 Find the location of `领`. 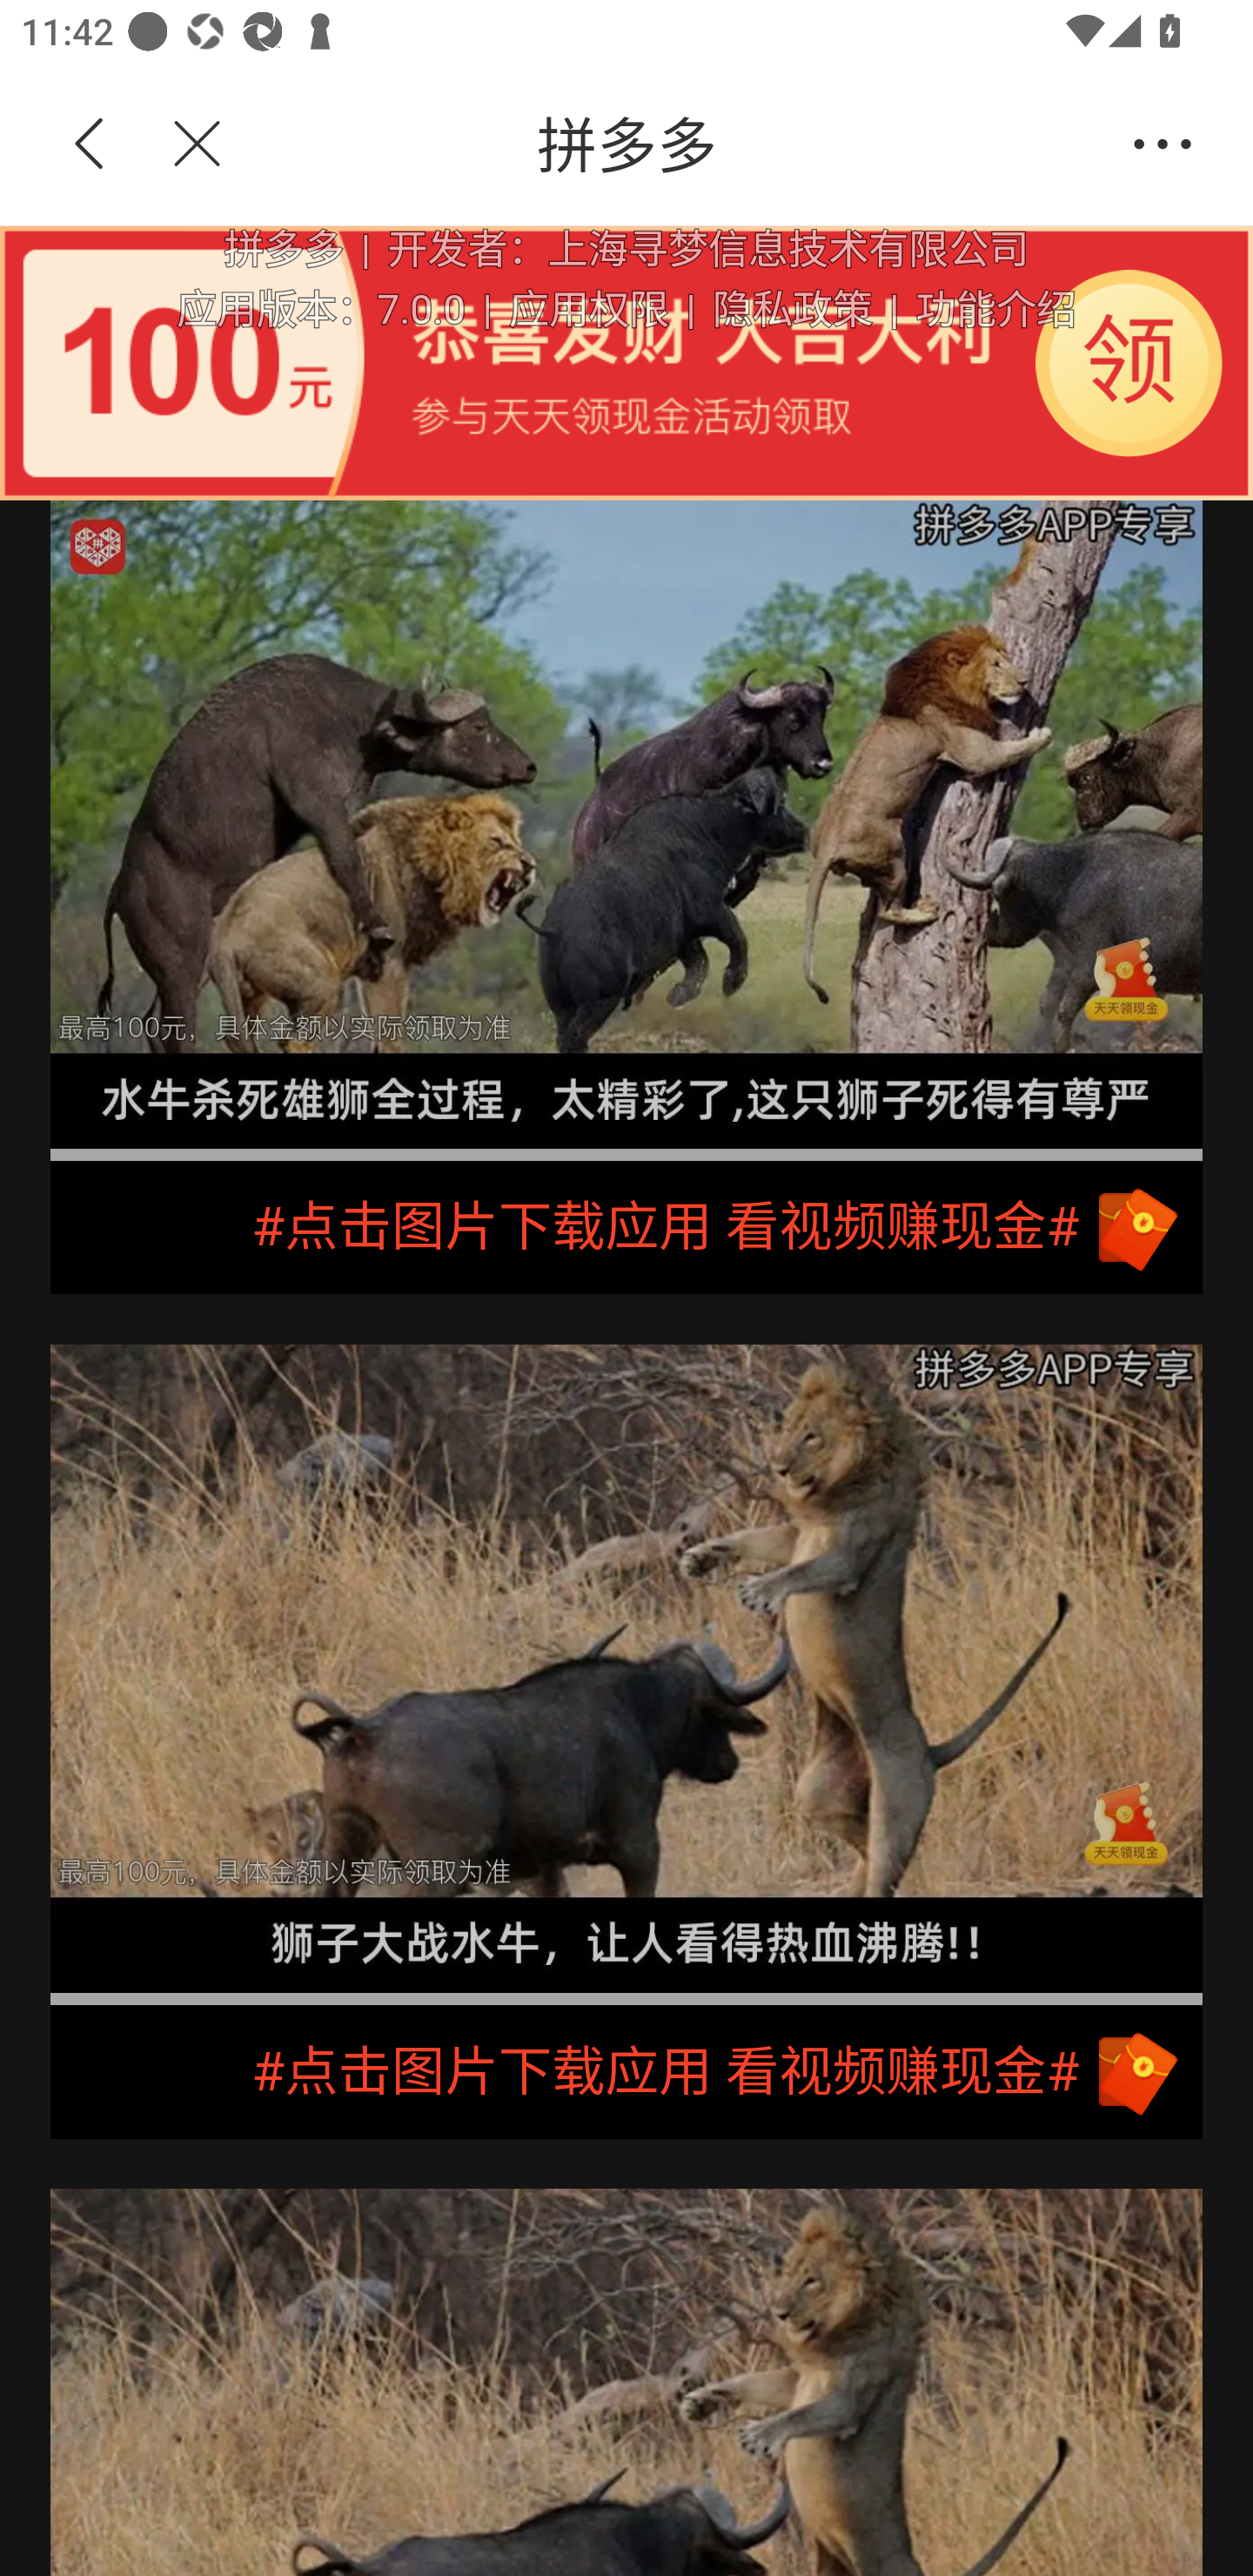

领 is located at coordinates (1129, 362).